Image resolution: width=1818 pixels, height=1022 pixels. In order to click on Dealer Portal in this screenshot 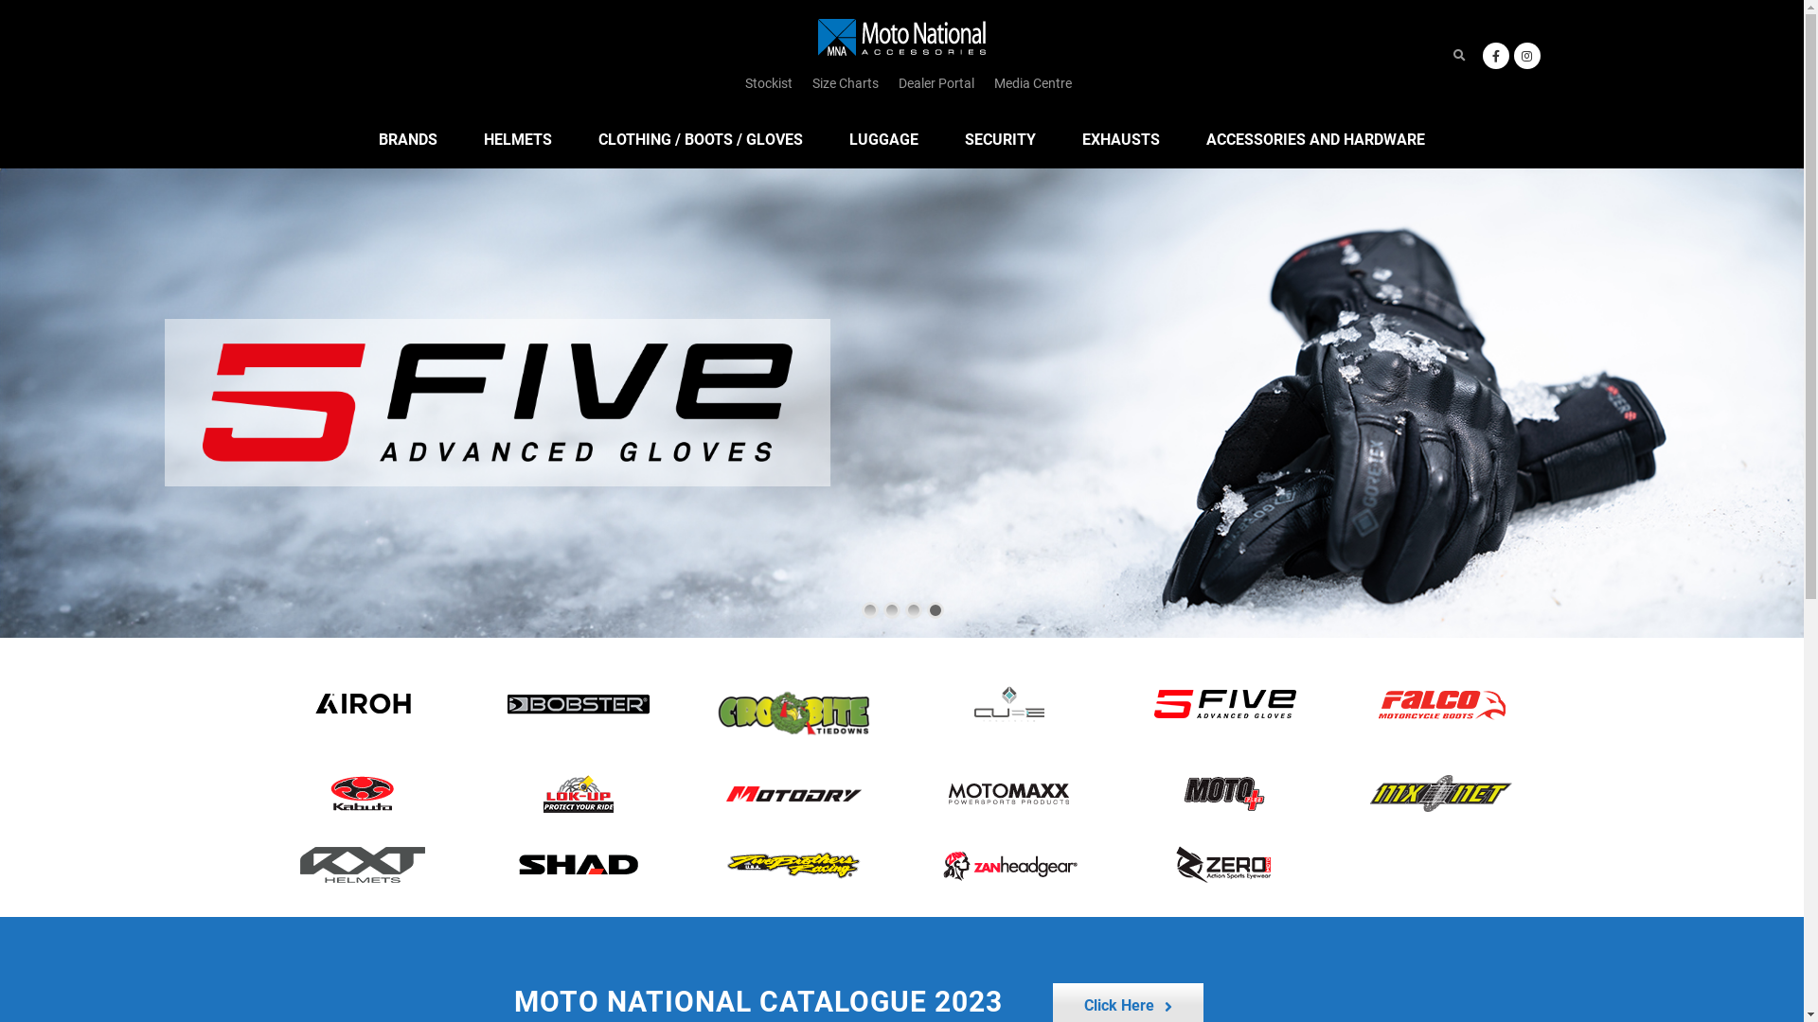, I will do `click(936, 84)`.